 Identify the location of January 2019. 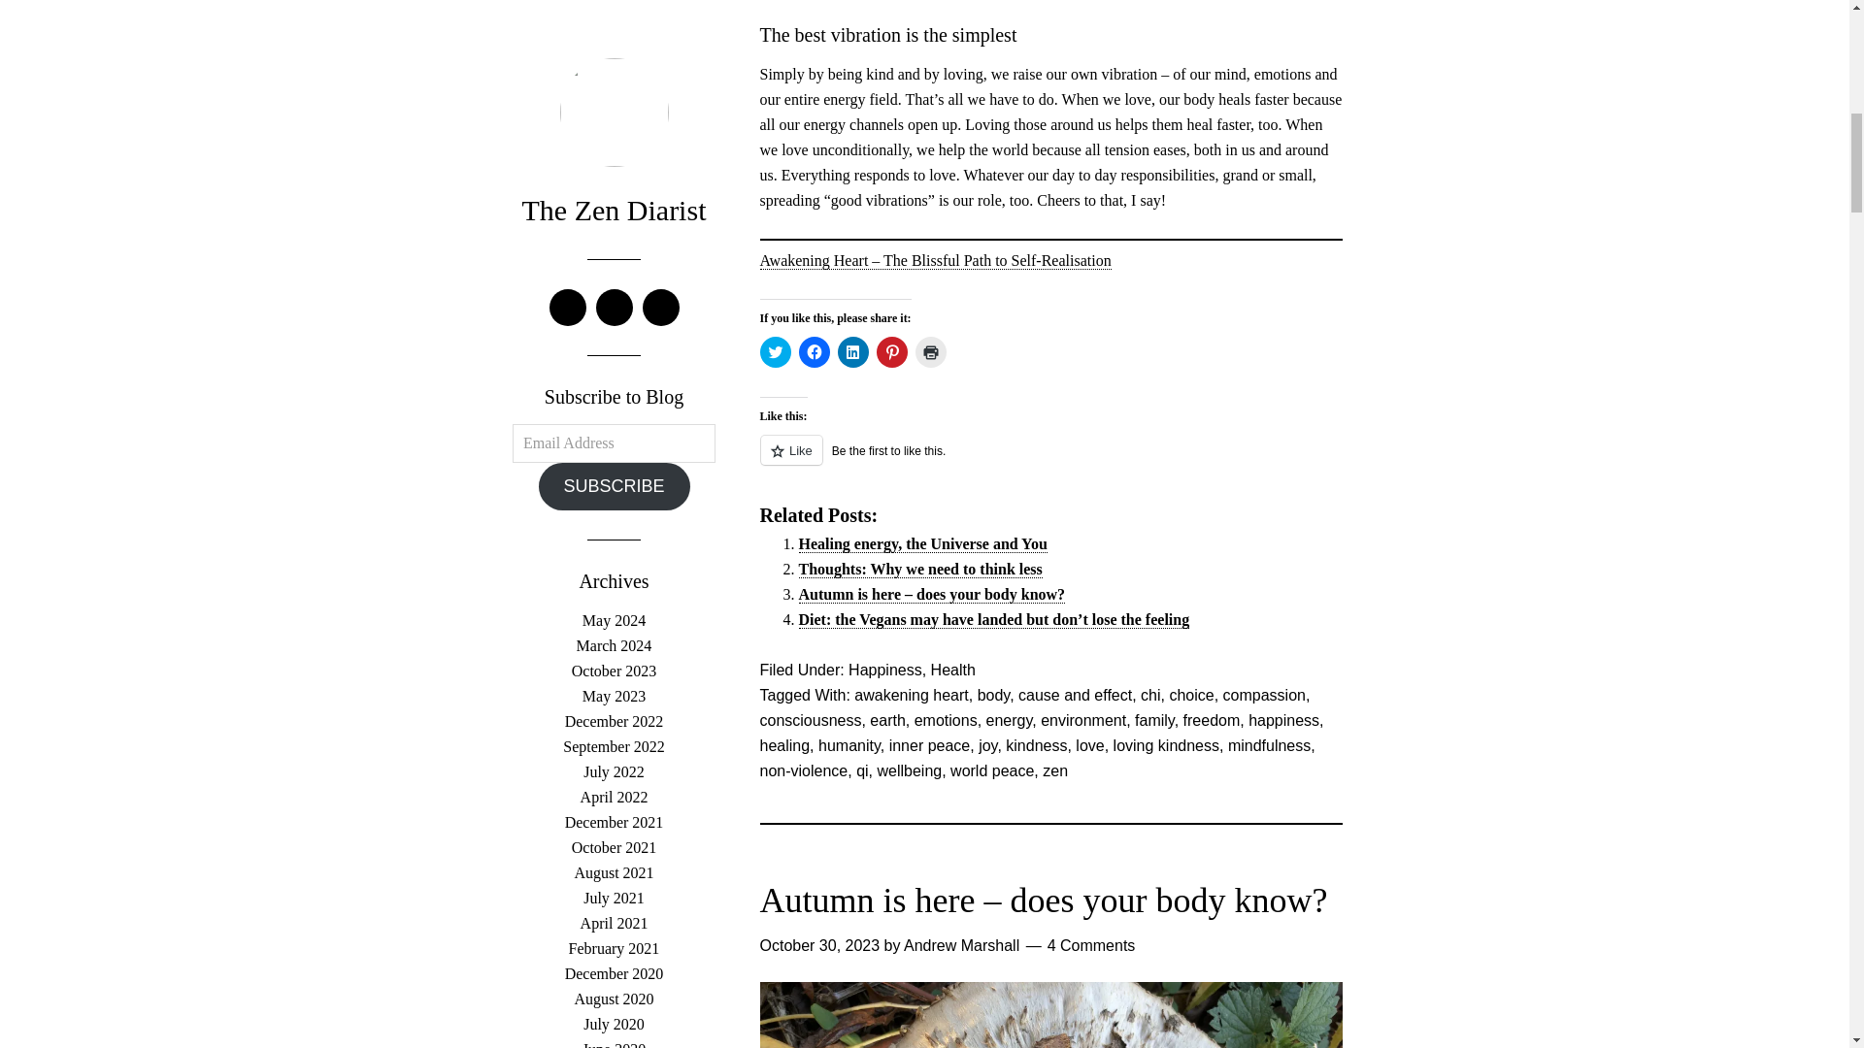
(614, 379).